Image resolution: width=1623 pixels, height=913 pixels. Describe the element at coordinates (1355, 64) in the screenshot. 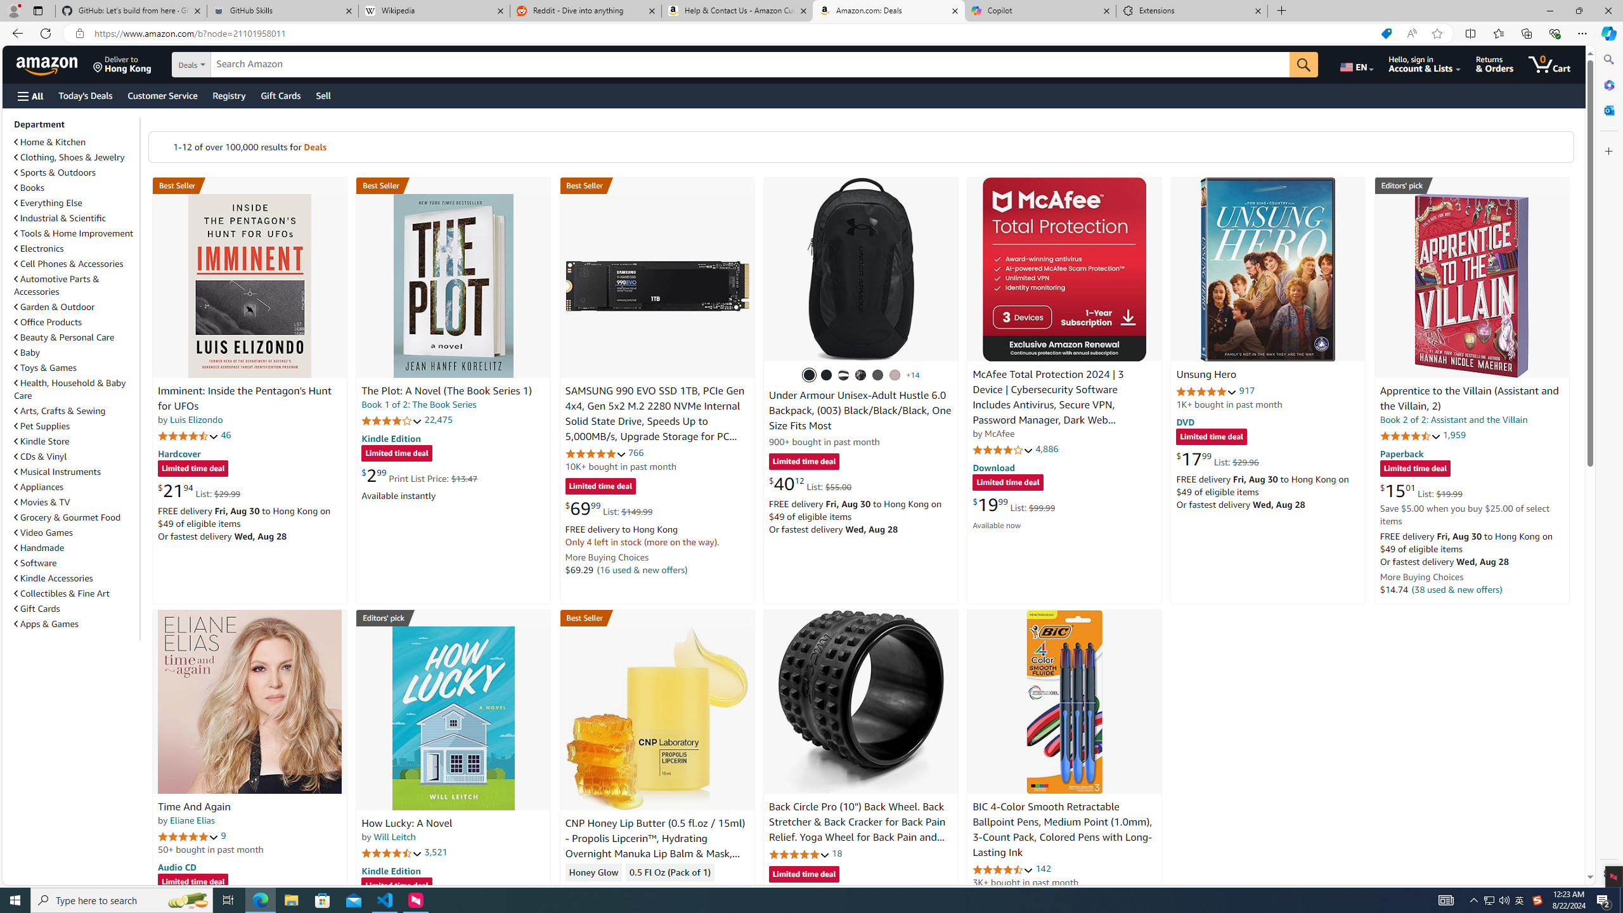

I see `Choose a language for shopping.` at that location.